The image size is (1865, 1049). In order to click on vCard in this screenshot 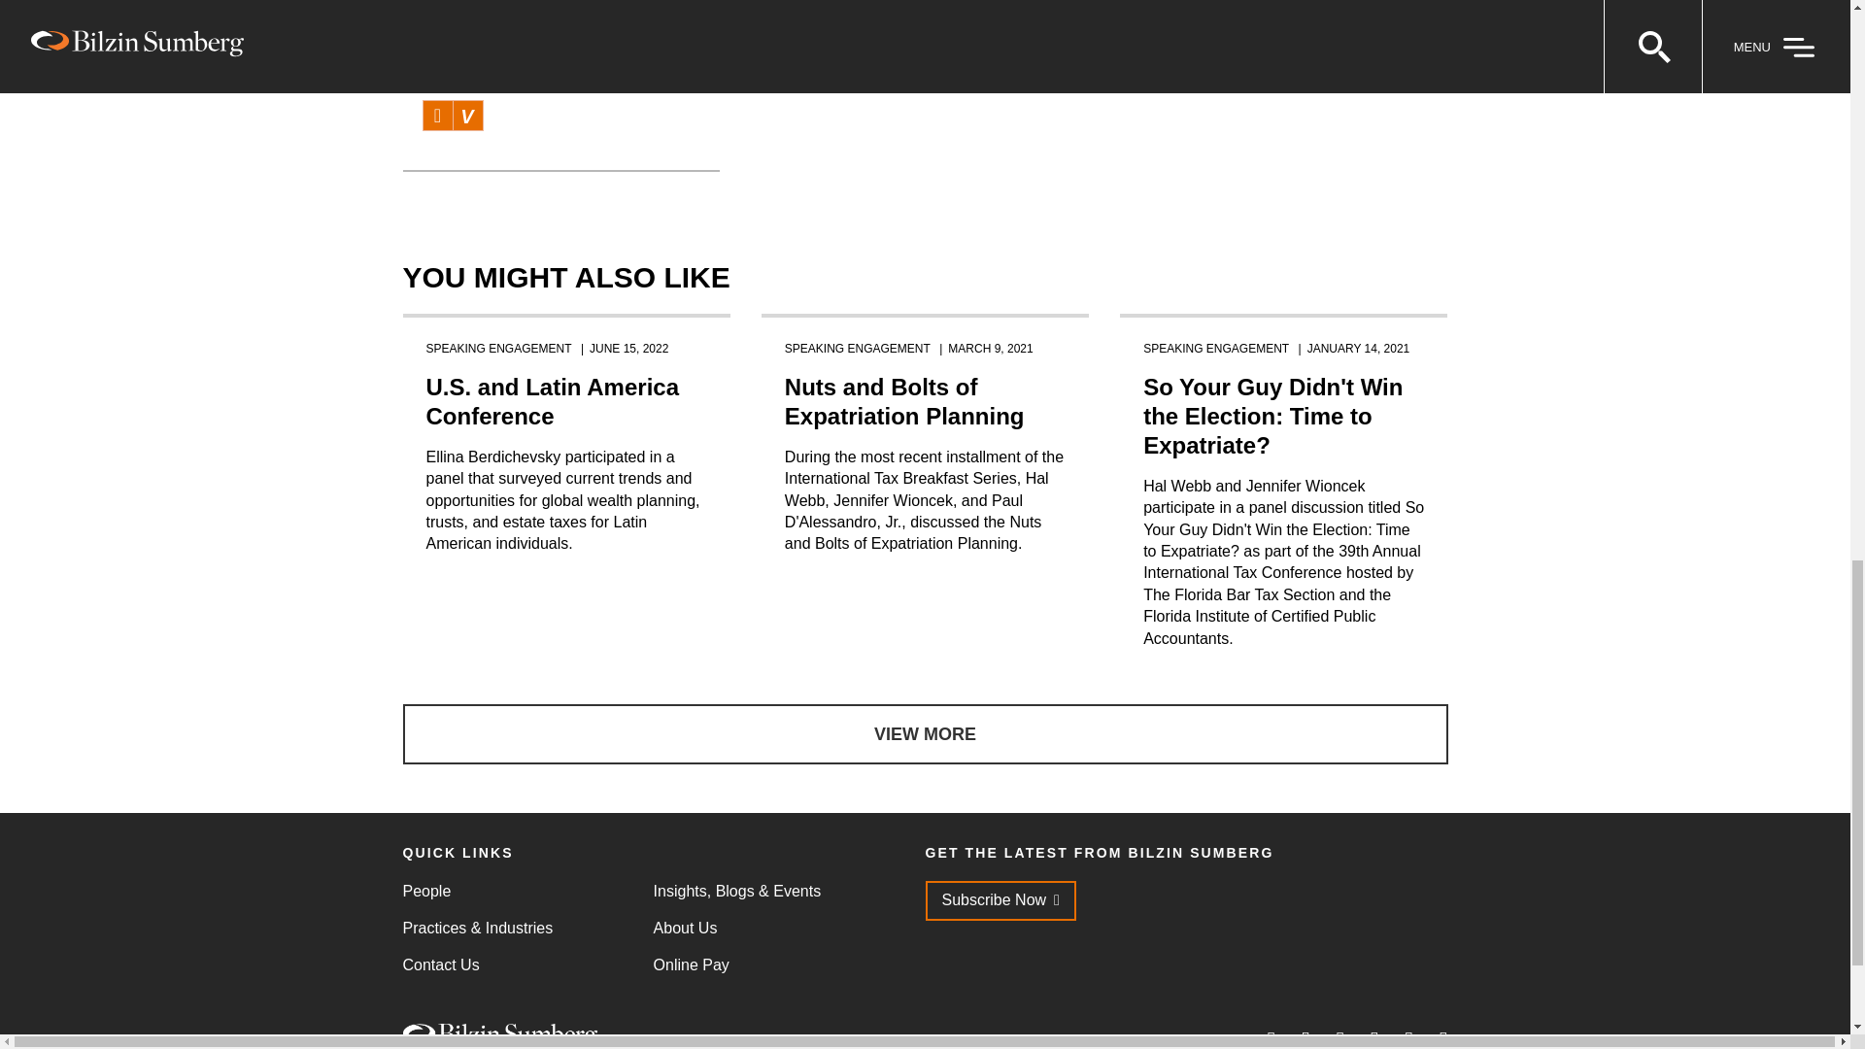, I will do `click(466, 115)`.